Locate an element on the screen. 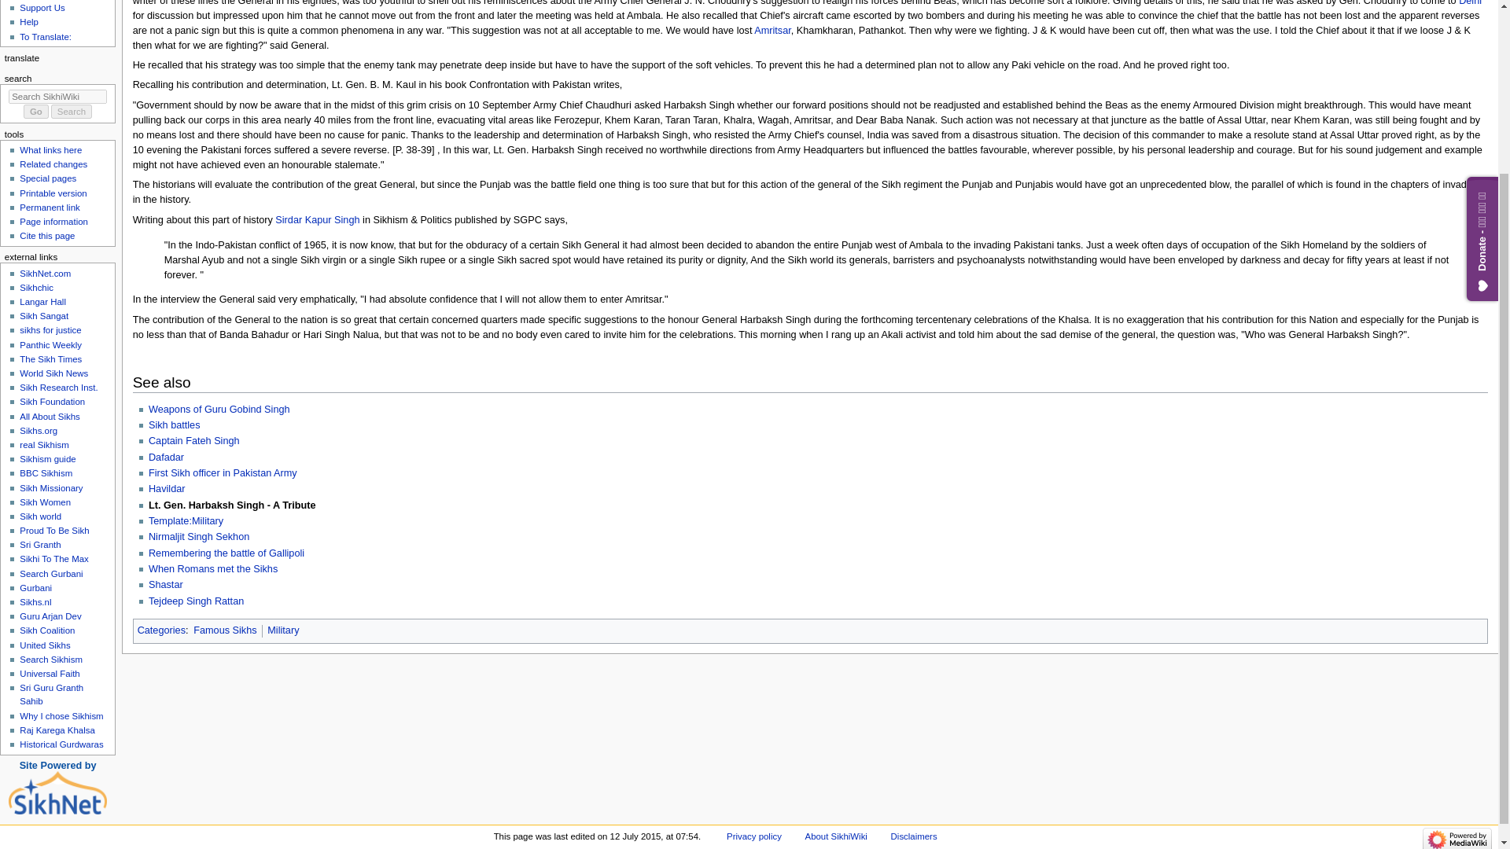  Havildar is located at coordinates (167, 488).